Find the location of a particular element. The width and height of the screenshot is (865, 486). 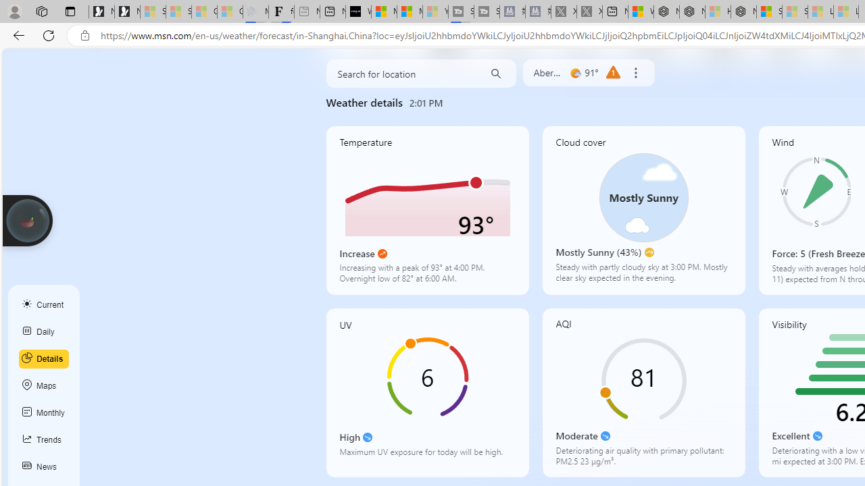

Search for location is located at coordinates (401, 73).